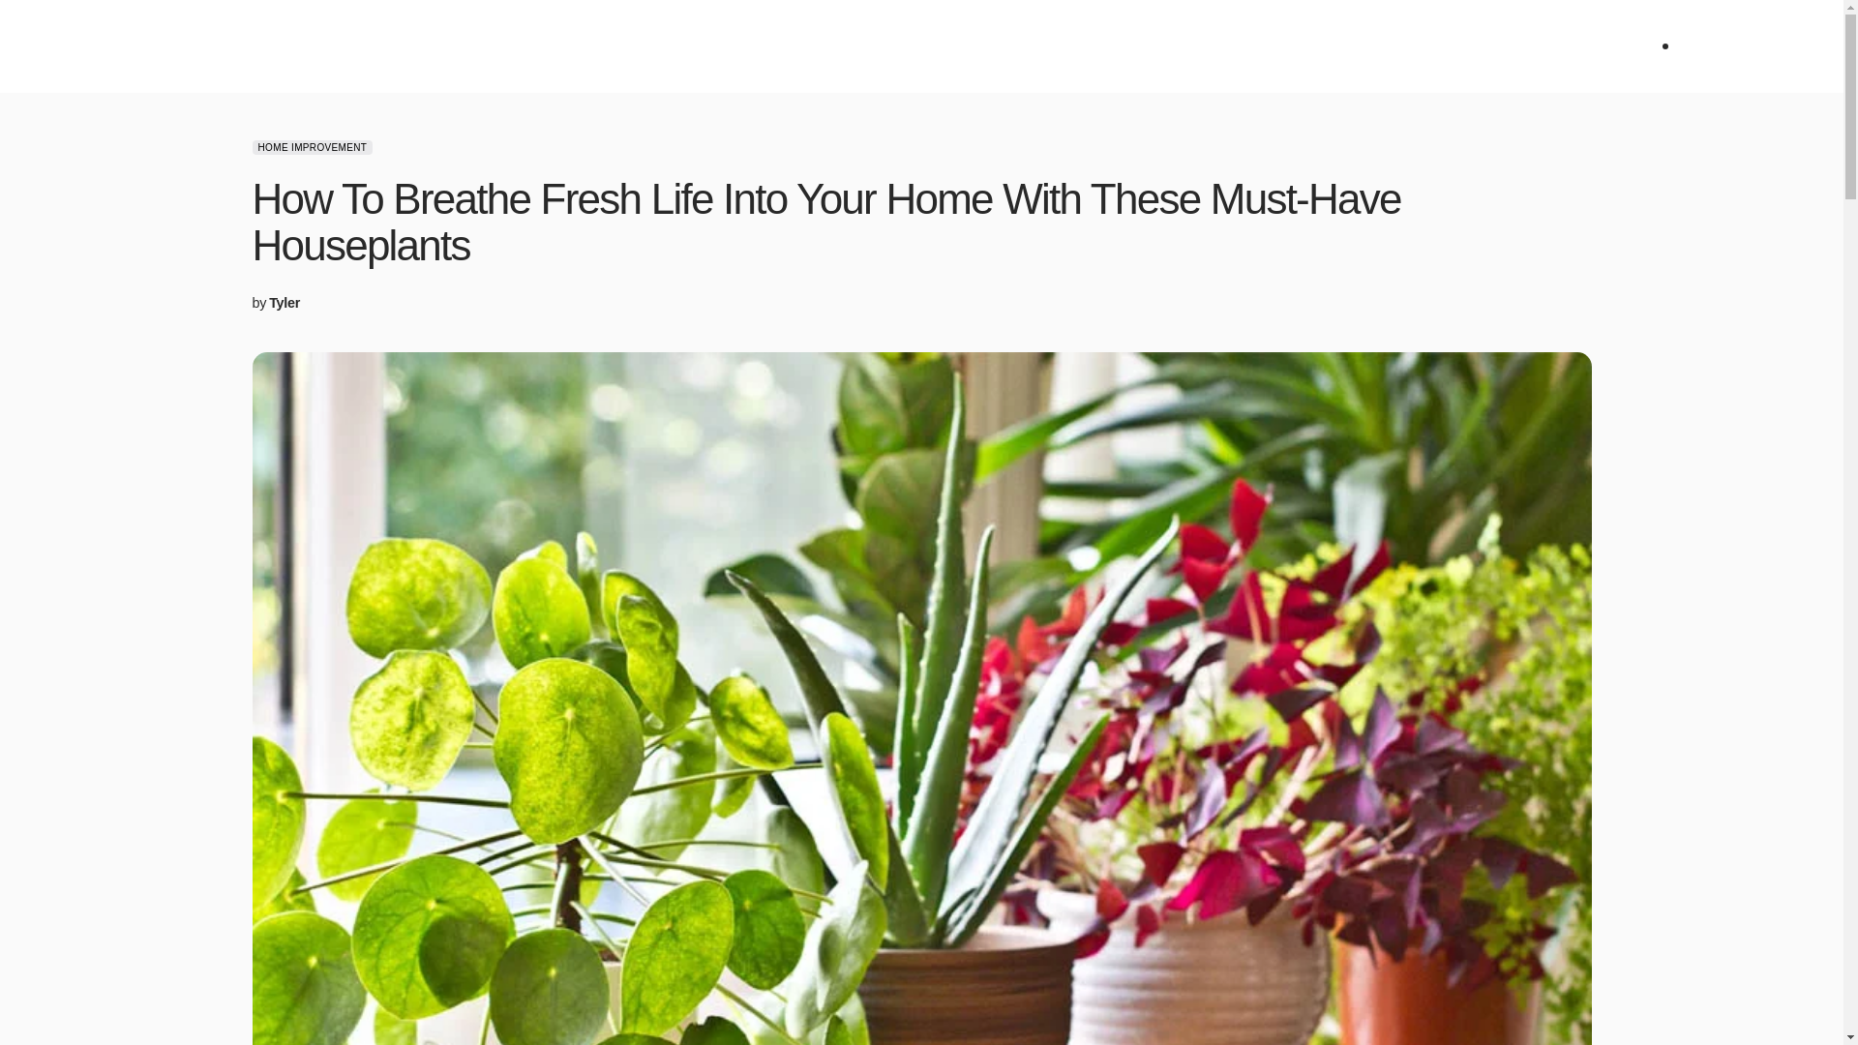  Describe the element at coordinates (431, 46) in the screenshot. I see `FASHION BEAUTY` at that location.